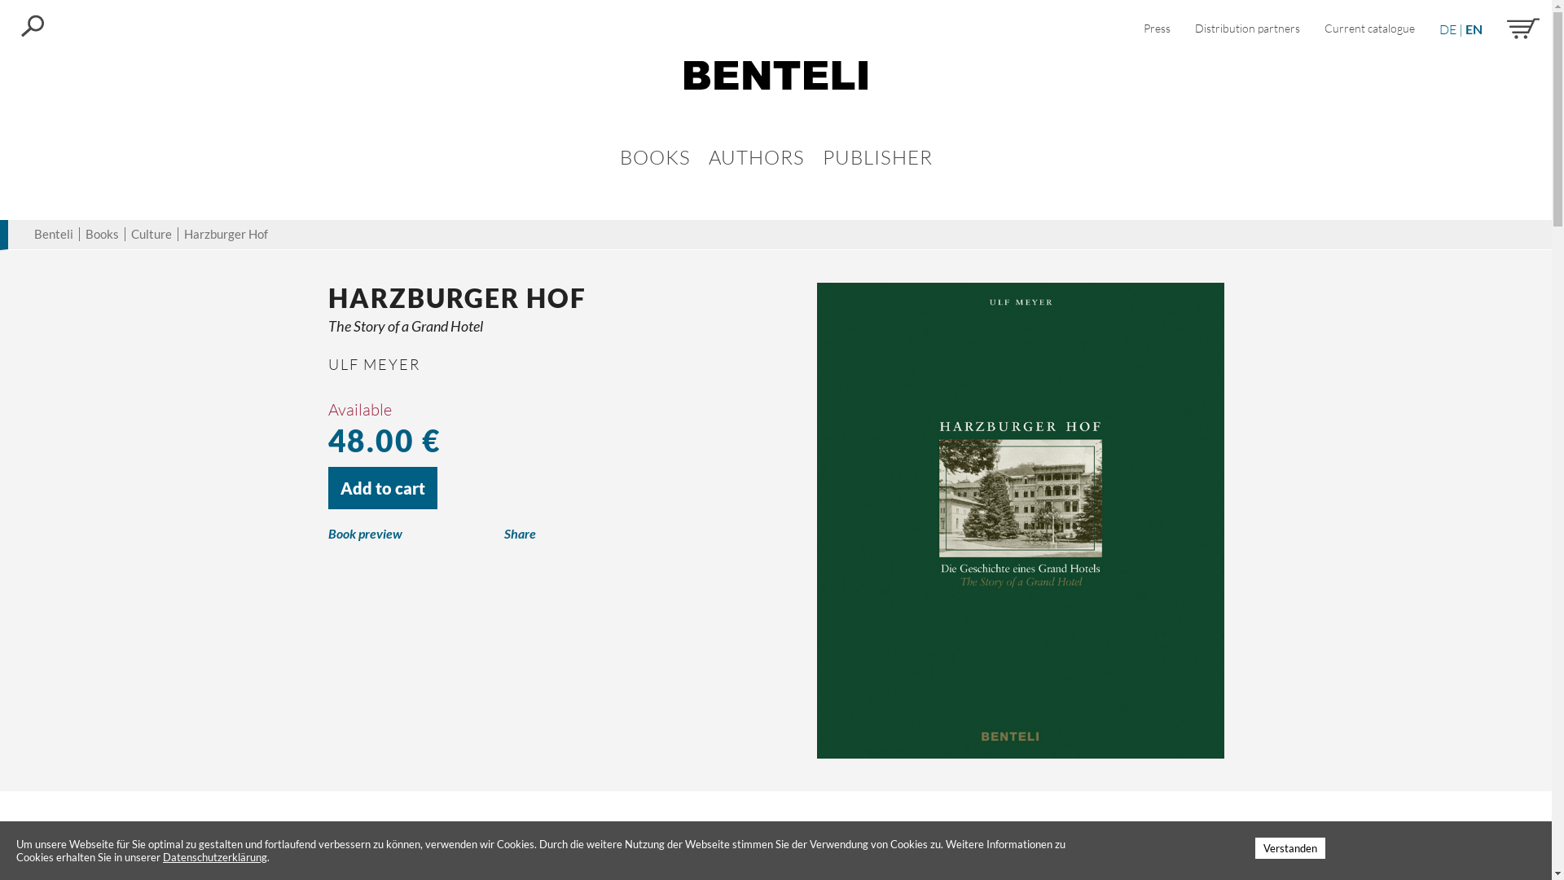 The width and height of the screenshot is (1564, 880). Describe the element at coordinates (1290, 848) in the screenshot. I see `Verstanden` at that location.